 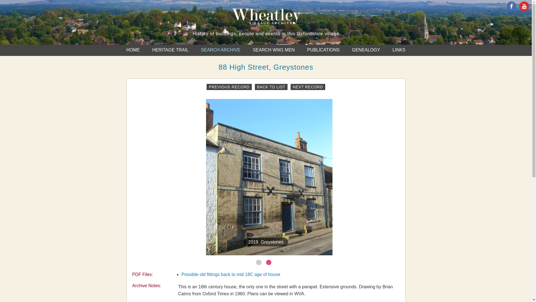 What do you see at coordinates (133, 50) in the screenshot?
I see `HOME` at bounding box center [133, 50].